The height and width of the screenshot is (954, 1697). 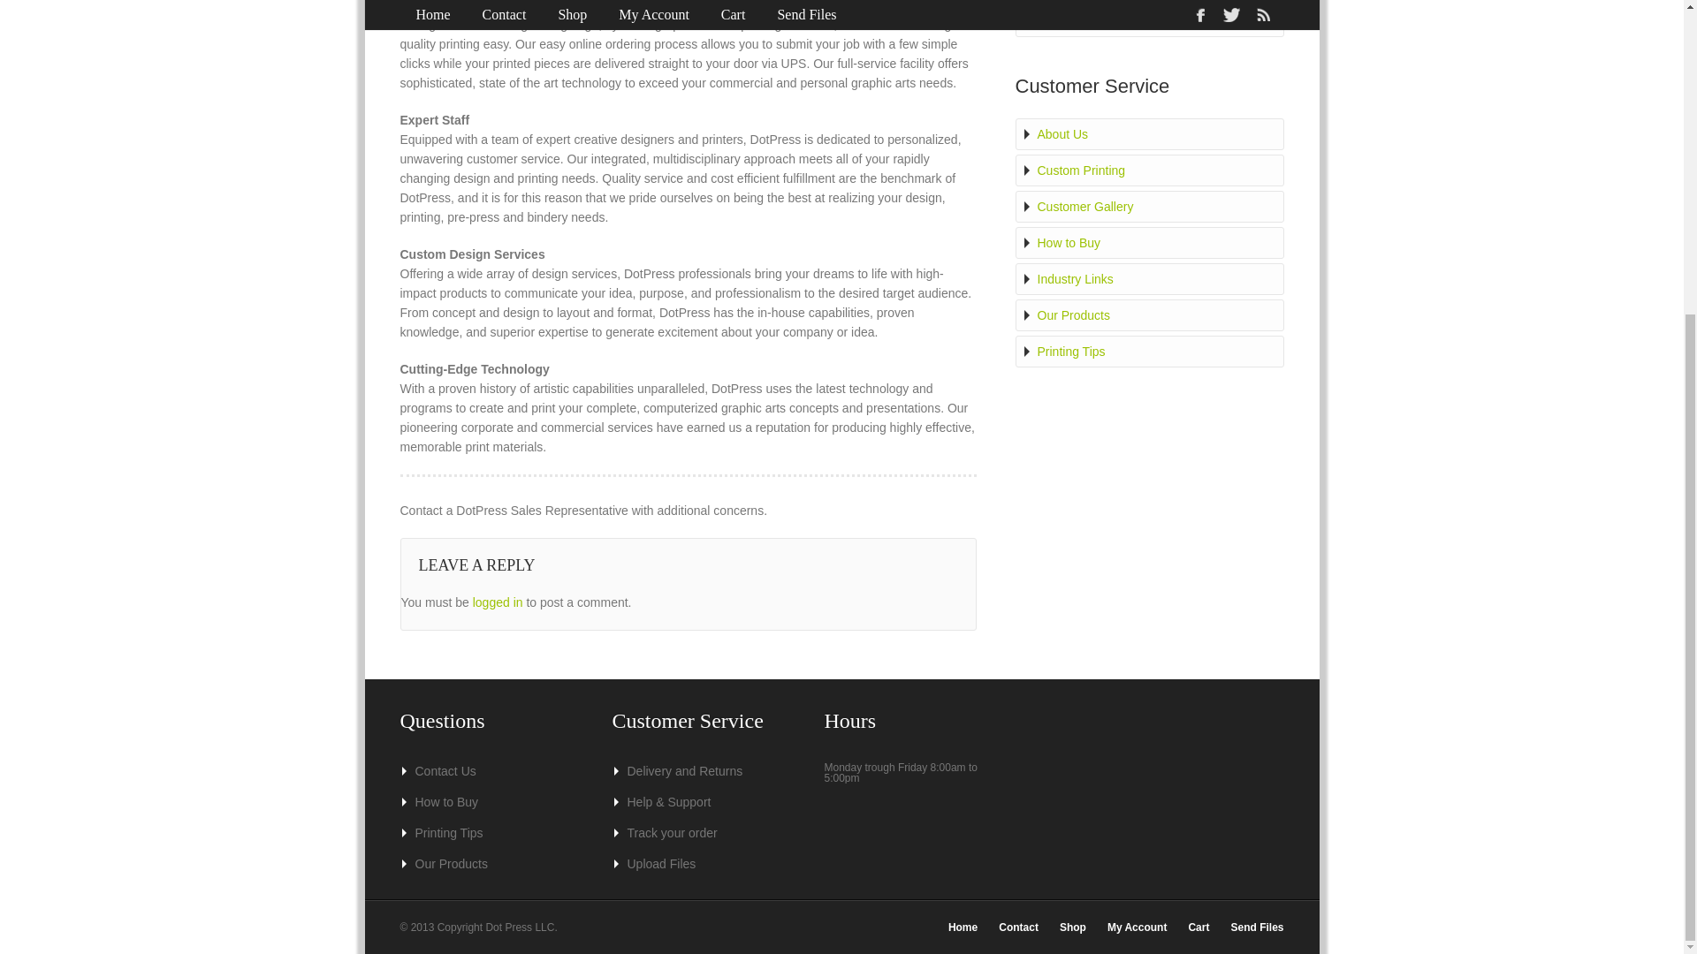 What do you see at coordinates (498, 602) in the screenshot?
I see `logged in` at bounding box center [498, 602].